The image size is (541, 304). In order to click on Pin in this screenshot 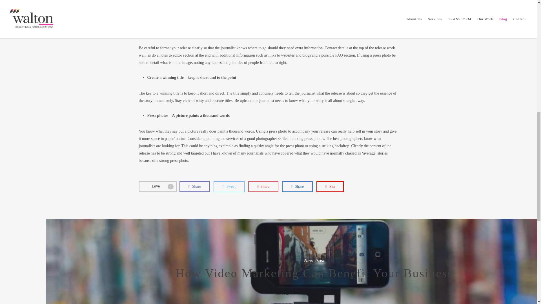, I will do `click(157, 186)`.